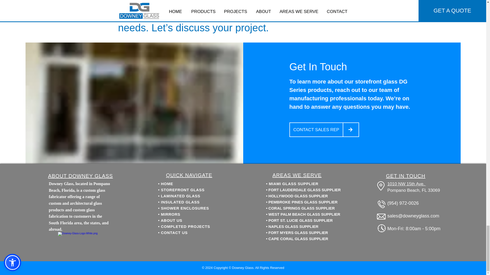 This screenshot has width=490, height=275. What do you see at coordinates (181, 196) in the screenshot?
I see `LAMINATED GLASS` at bounding box center [181, 196].